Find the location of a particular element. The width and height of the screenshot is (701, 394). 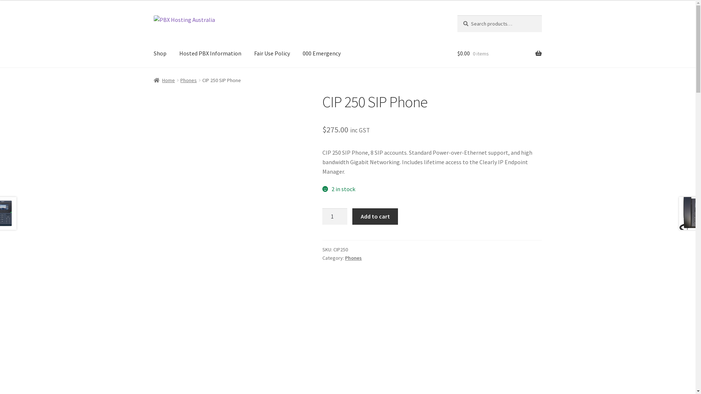

Phones is located at coordinates (353, 258).